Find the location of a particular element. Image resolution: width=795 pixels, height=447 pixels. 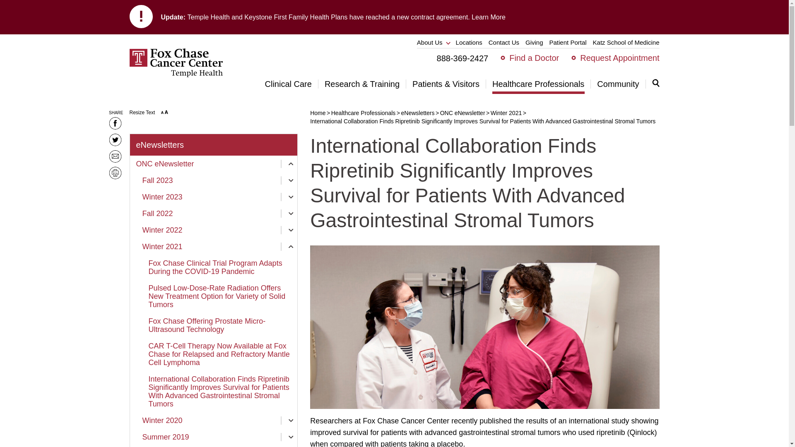

About Us is located at coordinates (433, 42).